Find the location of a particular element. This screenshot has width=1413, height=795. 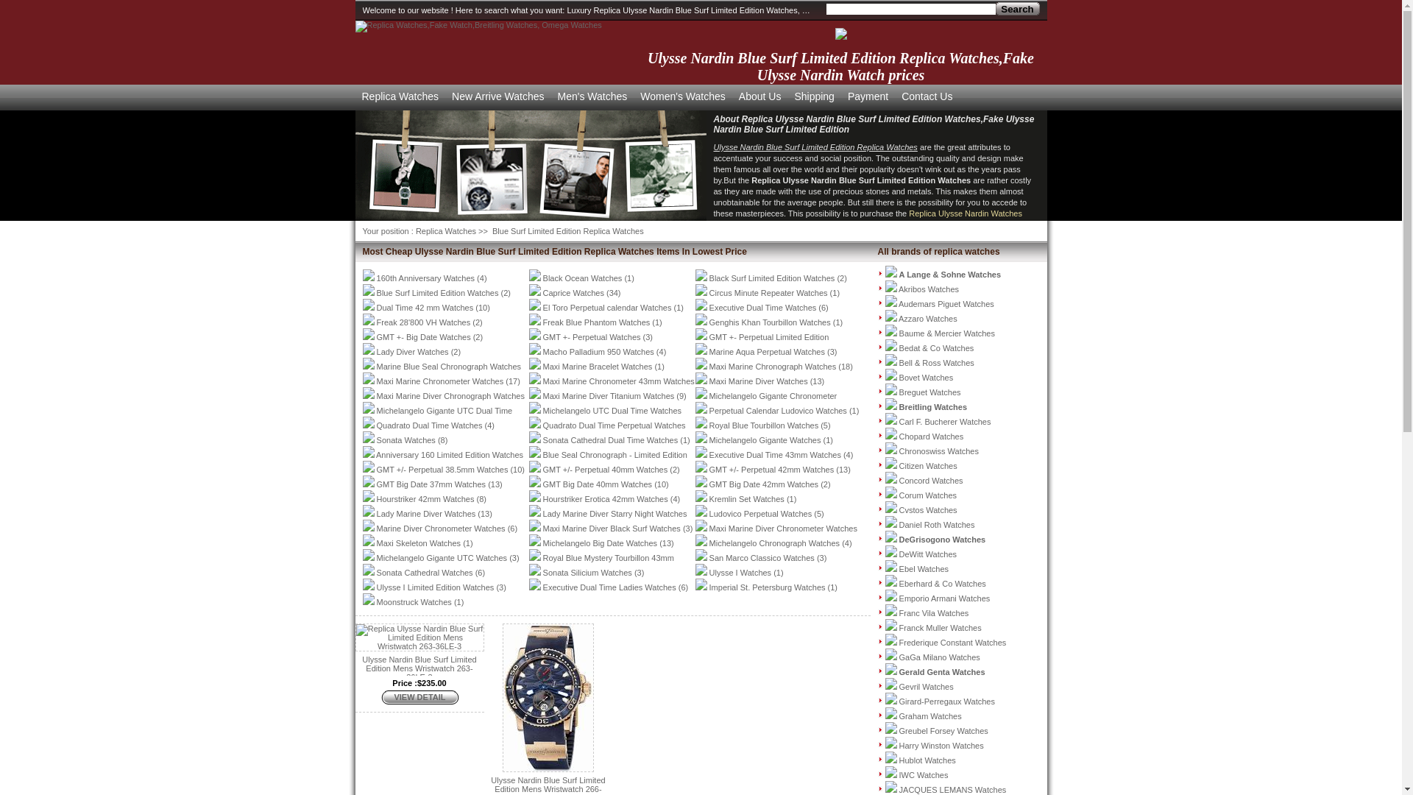

Moonstruck Watches is located at coordinates (414, 602).